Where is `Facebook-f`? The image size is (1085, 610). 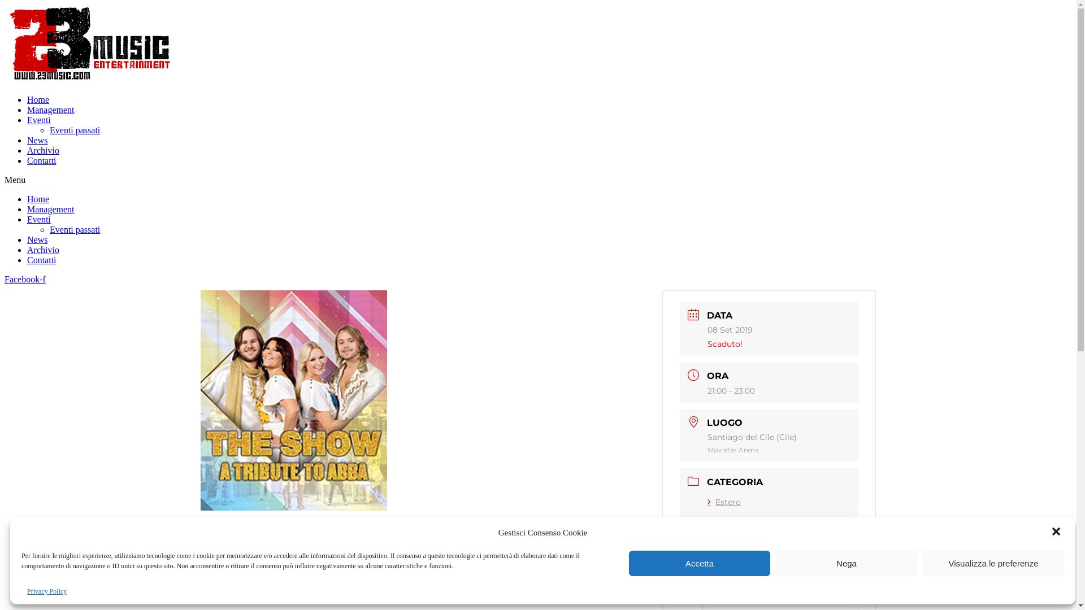 Facebook-f is located at coordinates (25, 279).